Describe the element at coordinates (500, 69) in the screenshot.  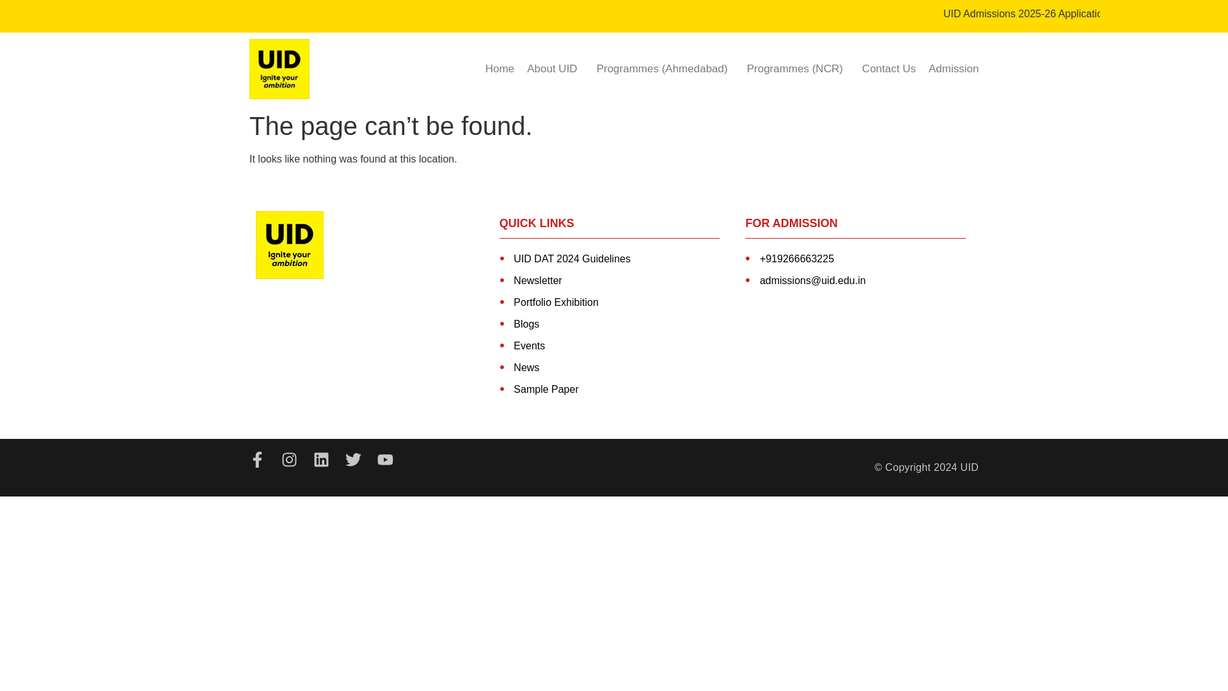
I see `Home` at that location.